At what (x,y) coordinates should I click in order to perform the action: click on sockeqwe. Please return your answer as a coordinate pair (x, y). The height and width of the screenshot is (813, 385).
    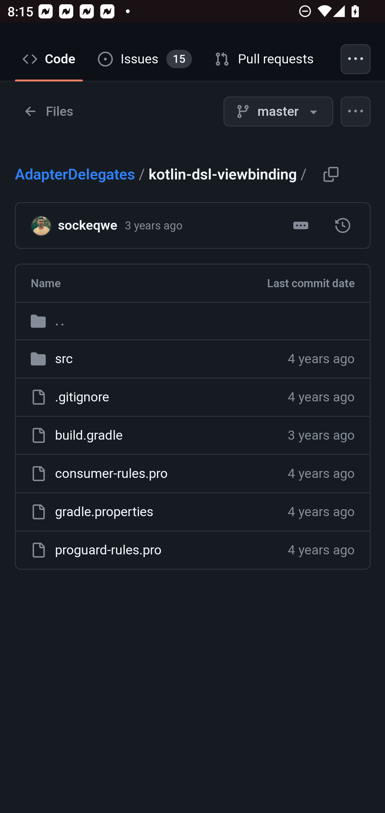
    Looking at the image, I should click on (44, 225).